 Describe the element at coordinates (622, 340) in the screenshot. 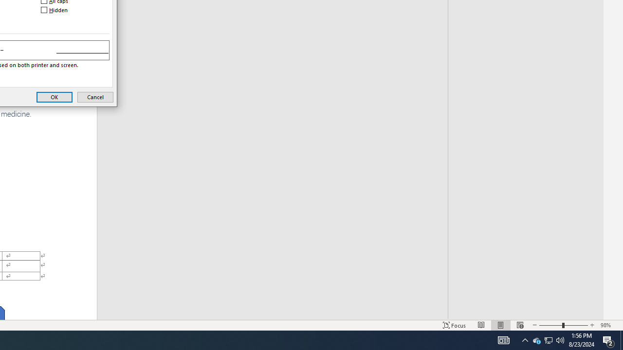

I see `Show desktop` at that location.